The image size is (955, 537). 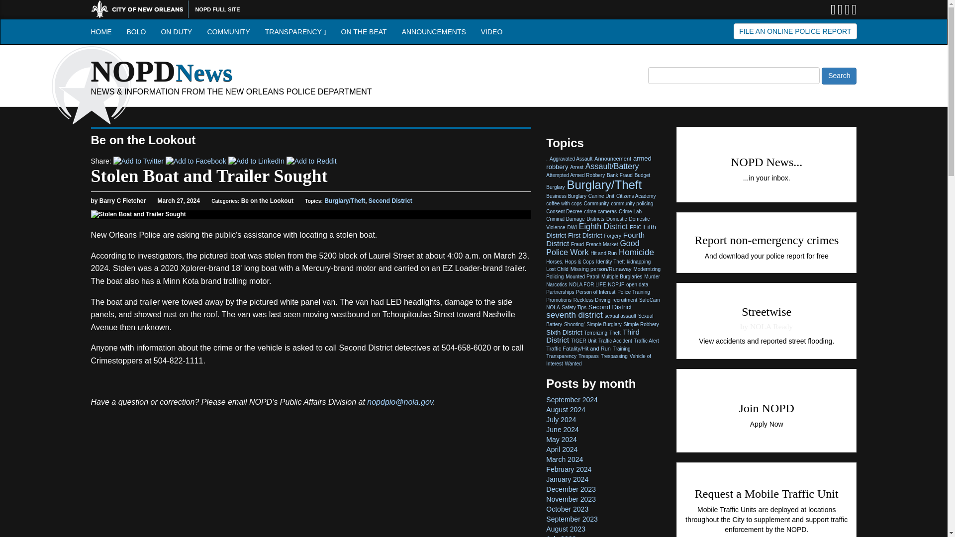 What do you see at coordinates (555, 187) in the screenshot?
I see `Burglary` at bounding box center [555, 187].